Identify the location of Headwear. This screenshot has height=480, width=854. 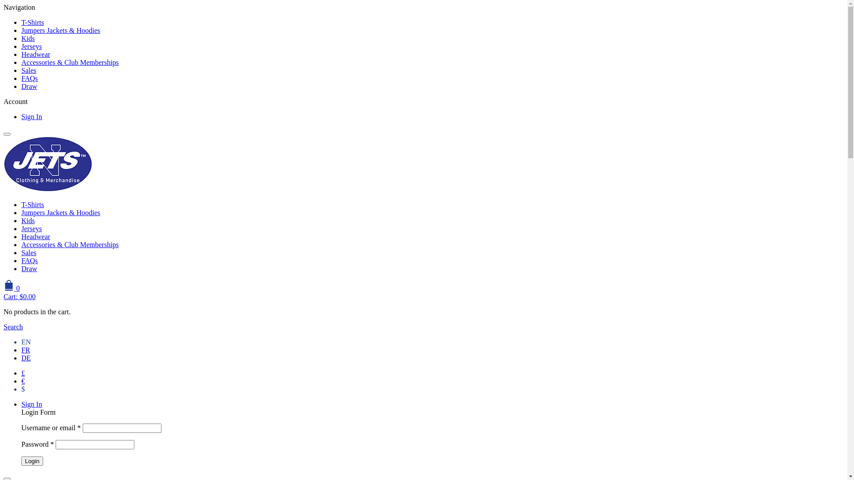
(36, 236).